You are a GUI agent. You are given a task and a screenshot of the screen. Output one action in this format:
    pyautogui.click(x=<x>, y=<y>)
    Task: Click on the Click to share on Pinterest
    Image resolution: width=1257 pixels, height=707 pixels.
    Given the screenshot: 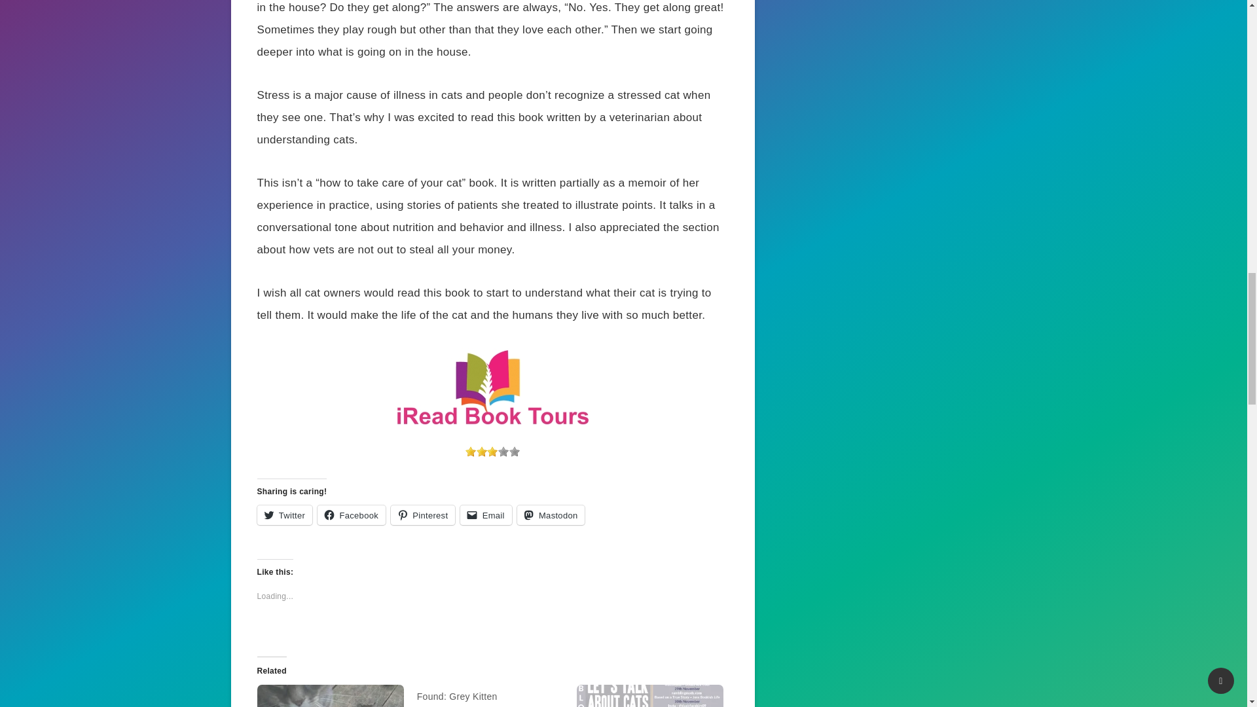 What is the action you would take?
    pyautogui.click(x=423, y=515)
    